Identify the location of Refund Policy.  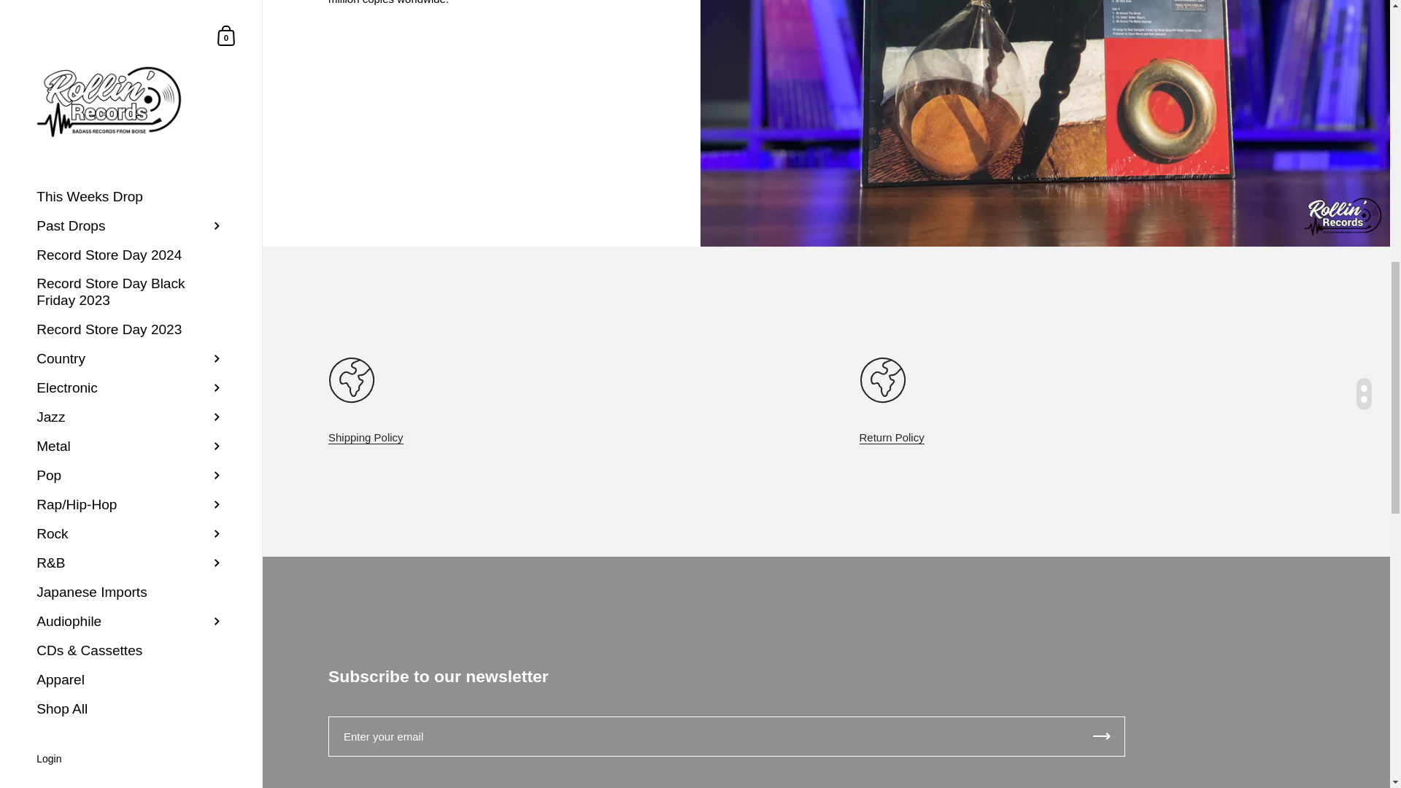
(892, 438).